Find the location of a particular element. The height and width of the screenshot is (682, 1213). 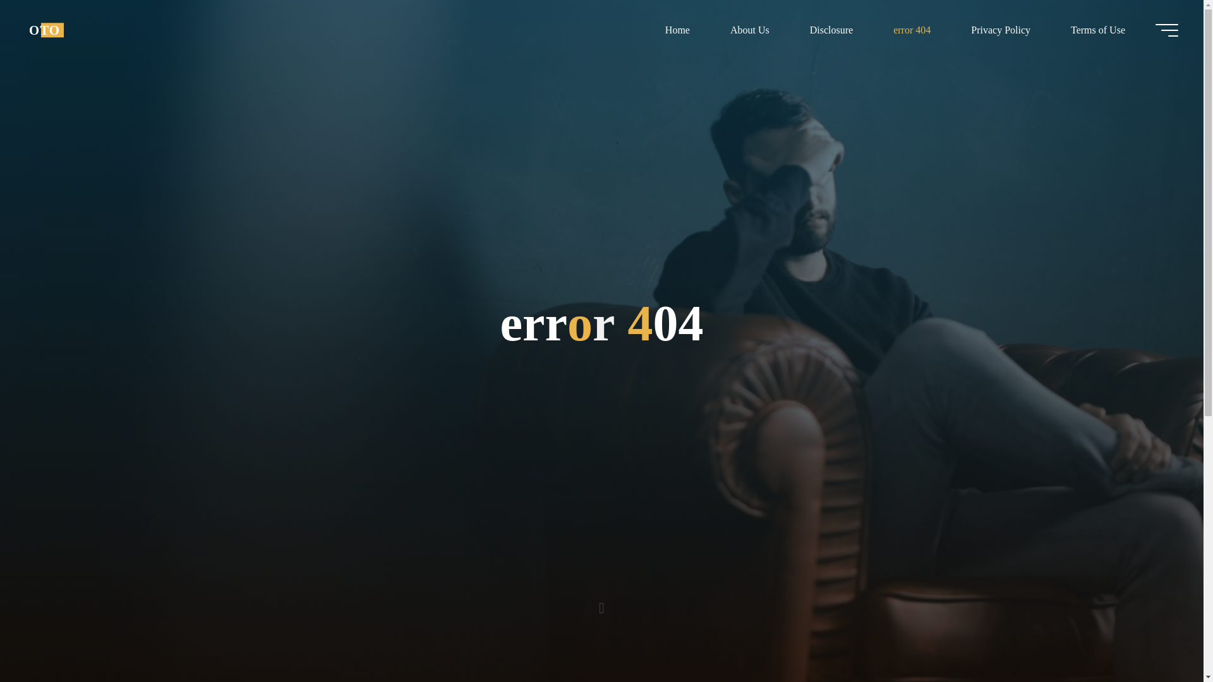

OTO is located at coordinates (44, 30).